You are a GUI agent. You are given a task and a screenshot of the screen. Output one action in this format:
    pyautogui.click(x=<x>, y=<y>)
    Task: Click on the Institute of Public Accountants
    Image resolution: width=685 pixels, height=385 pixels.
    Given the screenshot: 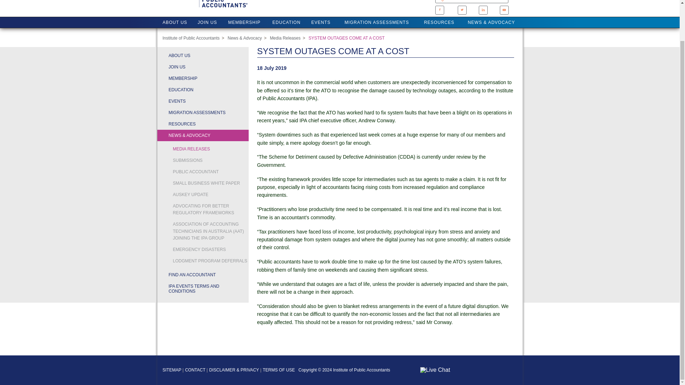 What is the action you would take?
    pyautogui.click(x=191, y=38)
    